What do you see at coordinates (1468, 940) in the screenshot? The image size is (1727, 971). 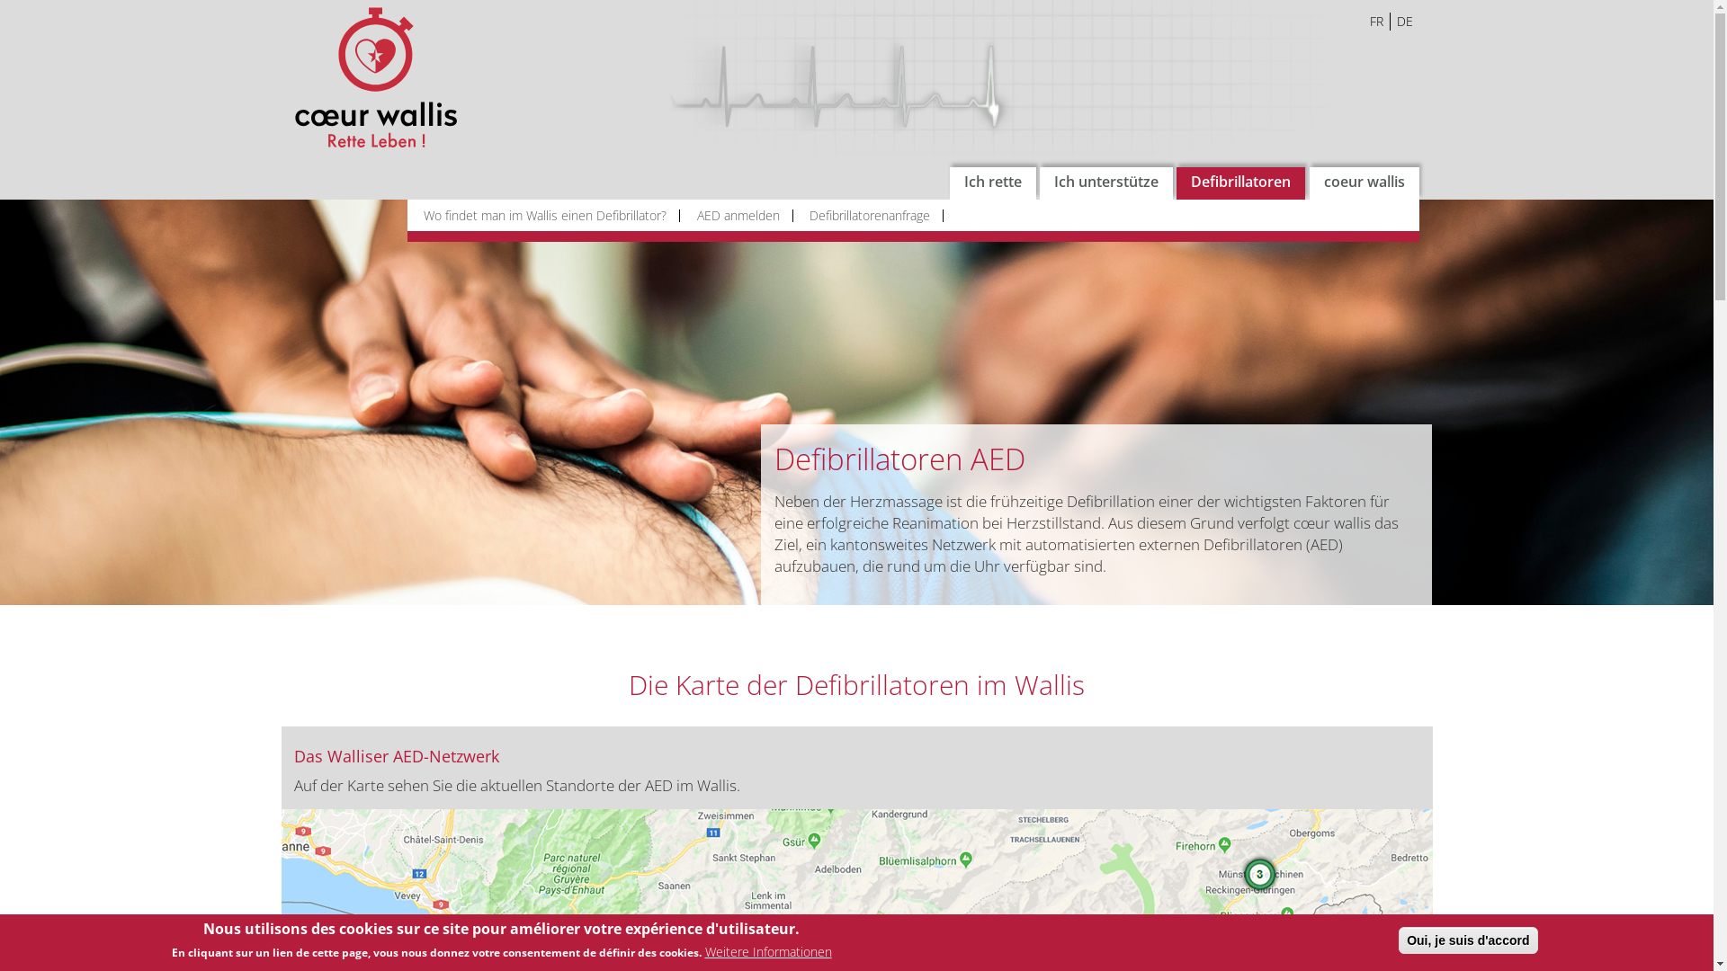 I see `Oui, je suis d'accord` at bounding box center [1468, 940].